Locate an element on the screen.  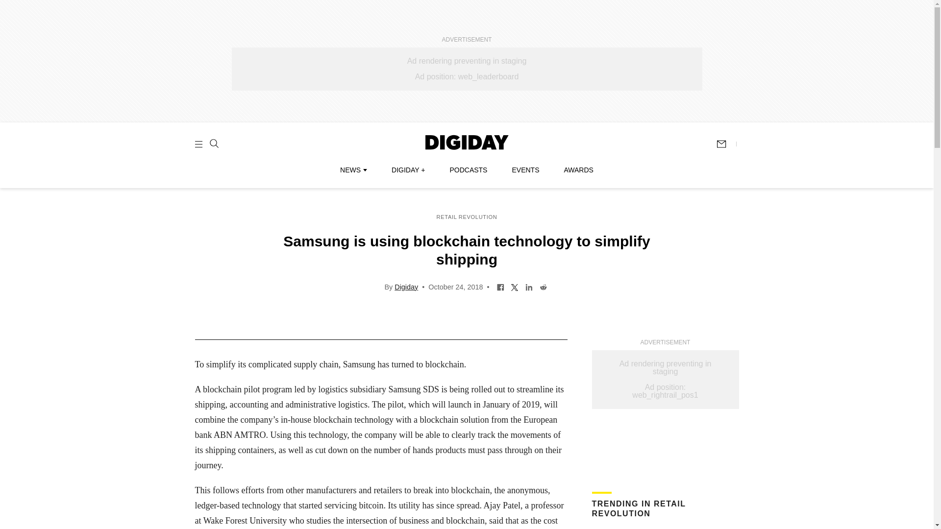
Share on Facebook is located at coordinates (500, 286).